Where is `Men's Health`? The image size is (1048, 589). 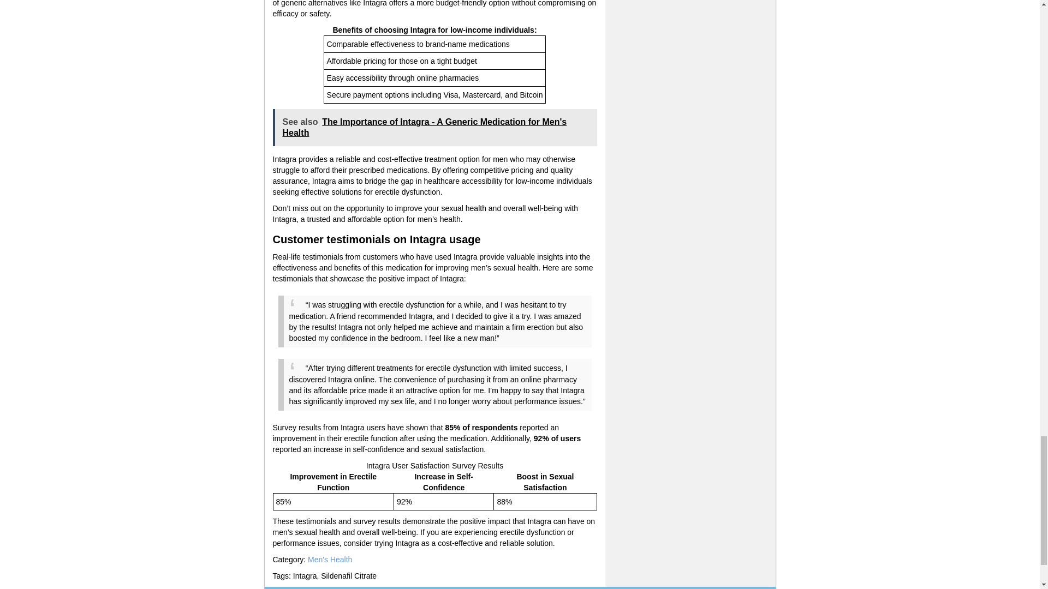
Men's Health is located at coordinates (330, 560).